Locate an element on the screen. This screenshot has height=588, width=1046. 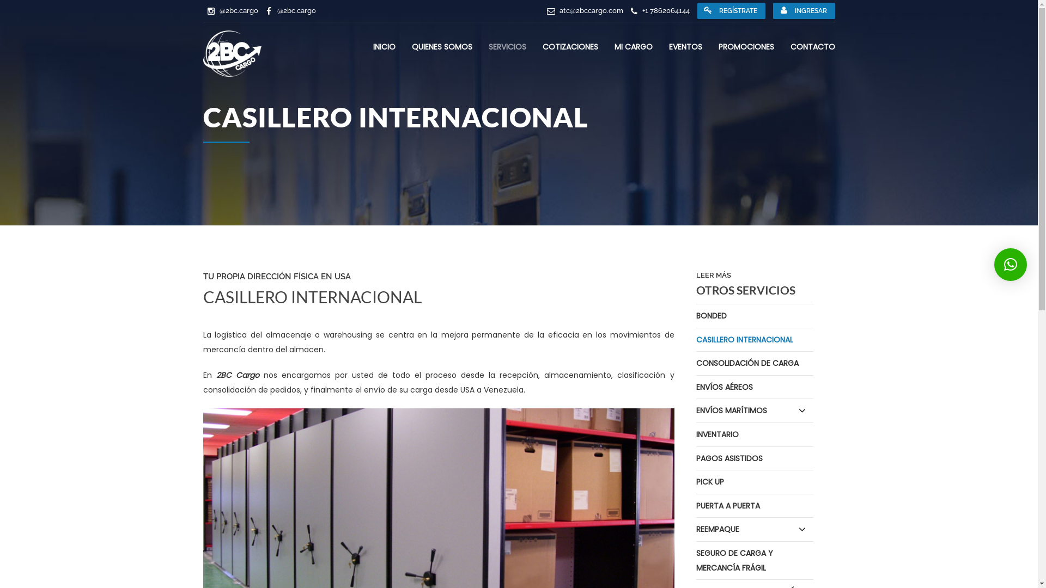
CONTACTO is located at coordinates (812, 47).